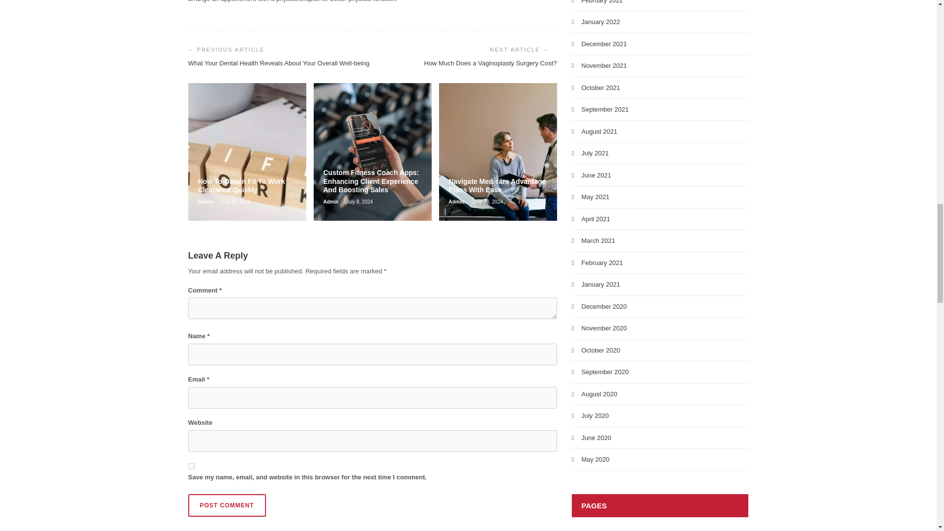 Image resolution: width=944 pixels, height=531 pixels. I want to click on Admin, so click(206, 202).